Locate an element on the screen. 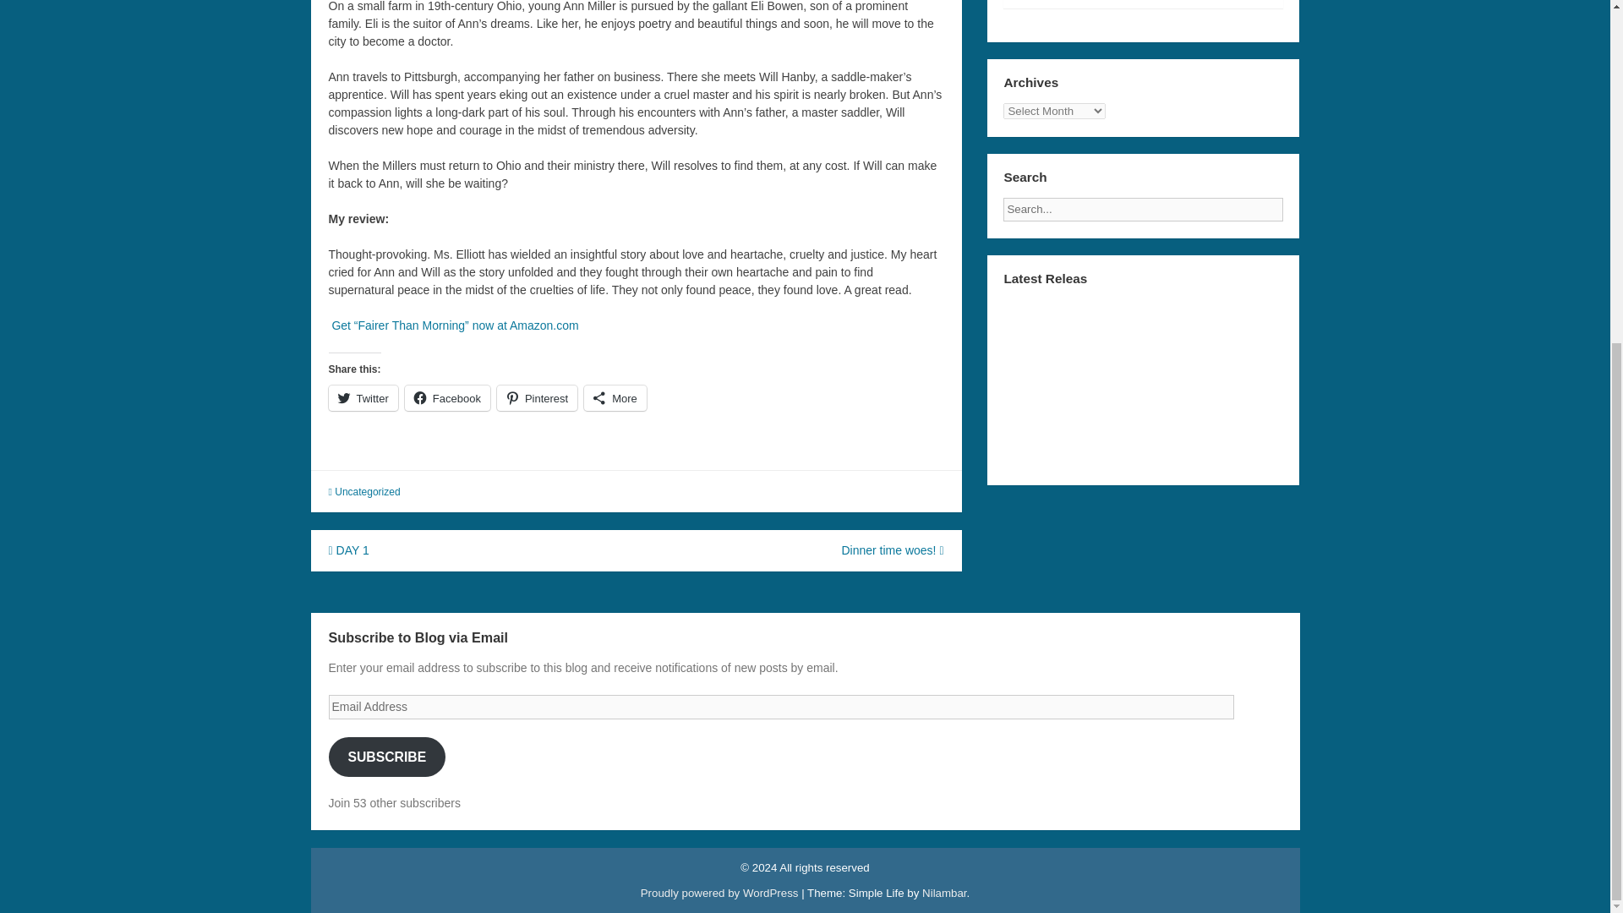  Click to share on Pinterest is located at coordinates (537, 397).